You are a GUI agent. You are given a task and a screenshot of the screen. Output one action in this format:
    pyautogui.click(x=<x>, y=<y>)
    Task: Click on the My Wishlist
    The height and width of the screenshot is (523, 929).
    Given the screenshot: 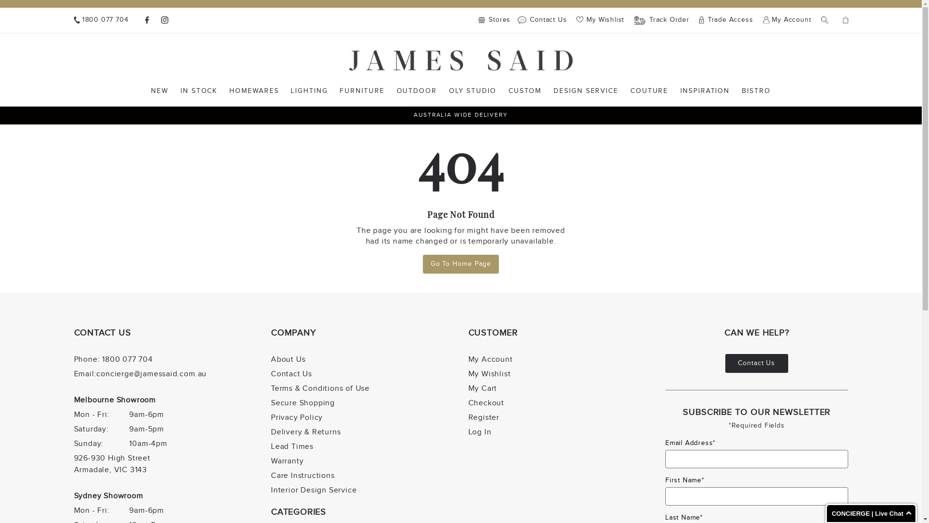 What is the action you would take?
    pyautogui.click(x=600, y=20)
    